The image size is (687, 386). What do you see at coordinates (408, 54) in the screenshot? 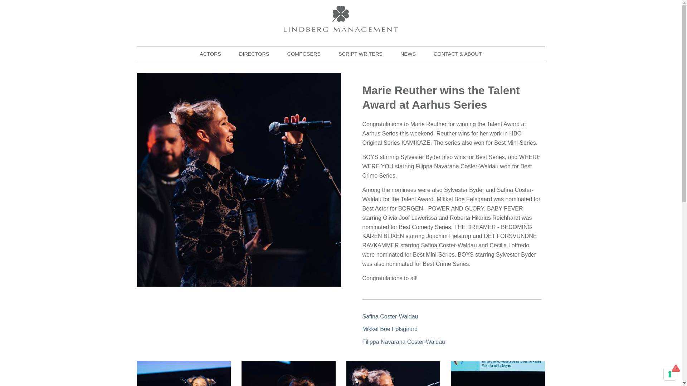
I see `NEWS` at bounding box center [408, 54].